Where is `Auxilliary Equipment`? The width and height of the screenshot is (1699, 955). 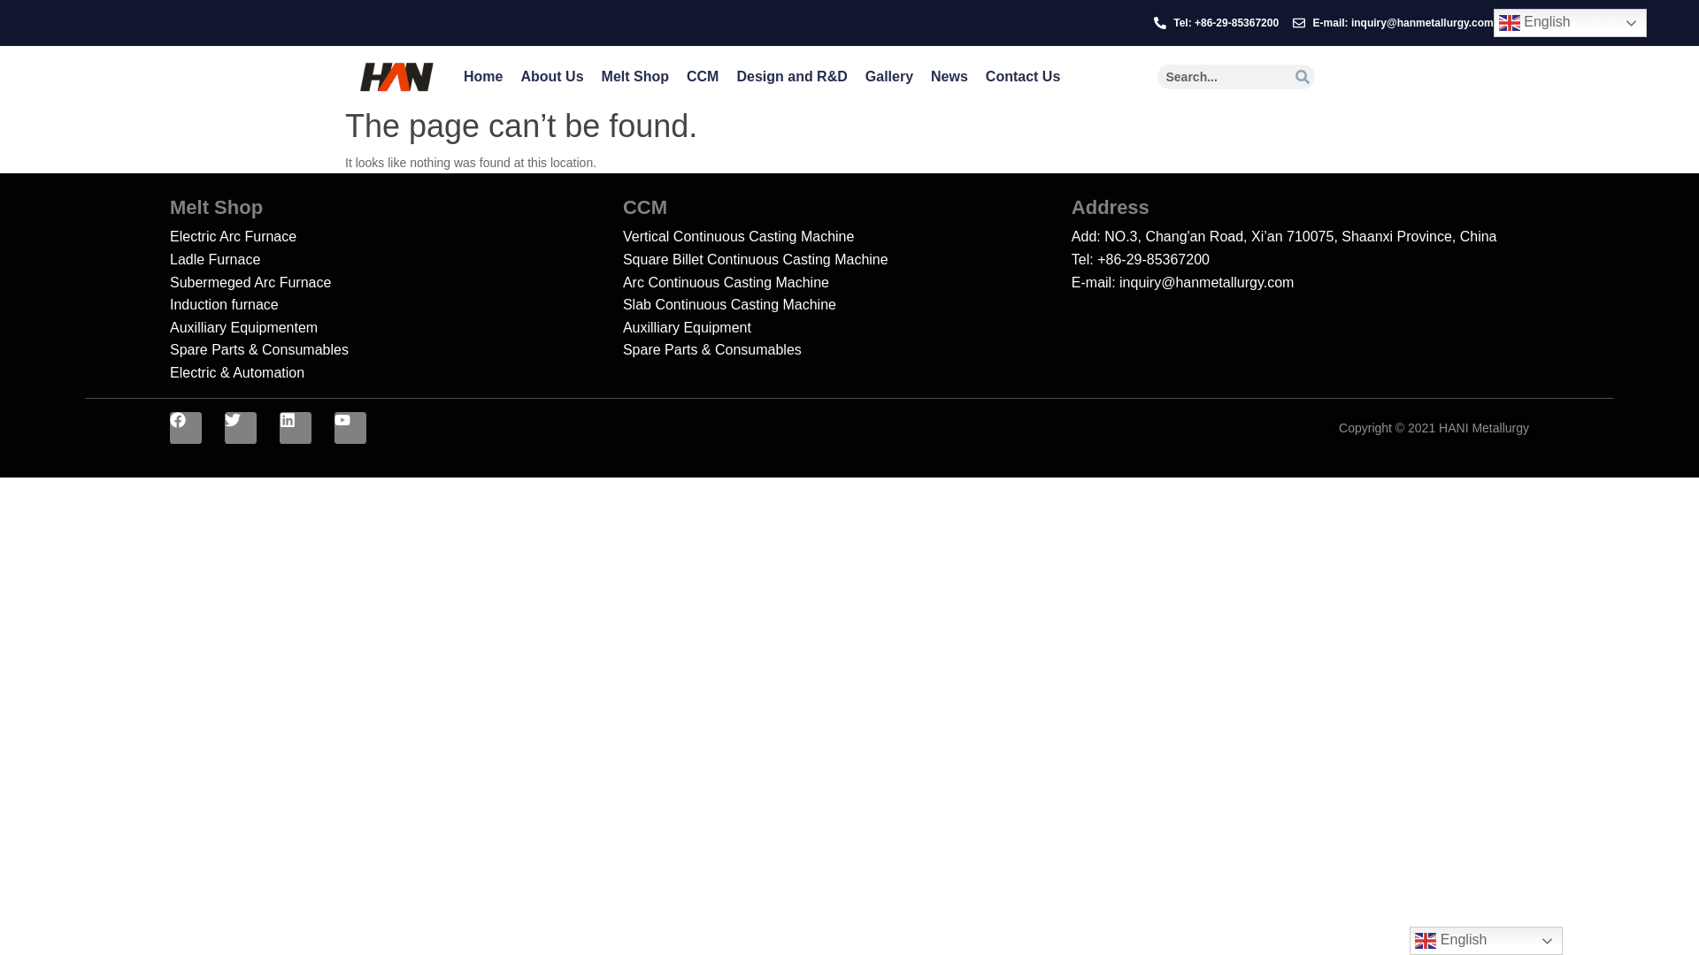
Auxilliary Equipment is located at coordinates (848, 327).